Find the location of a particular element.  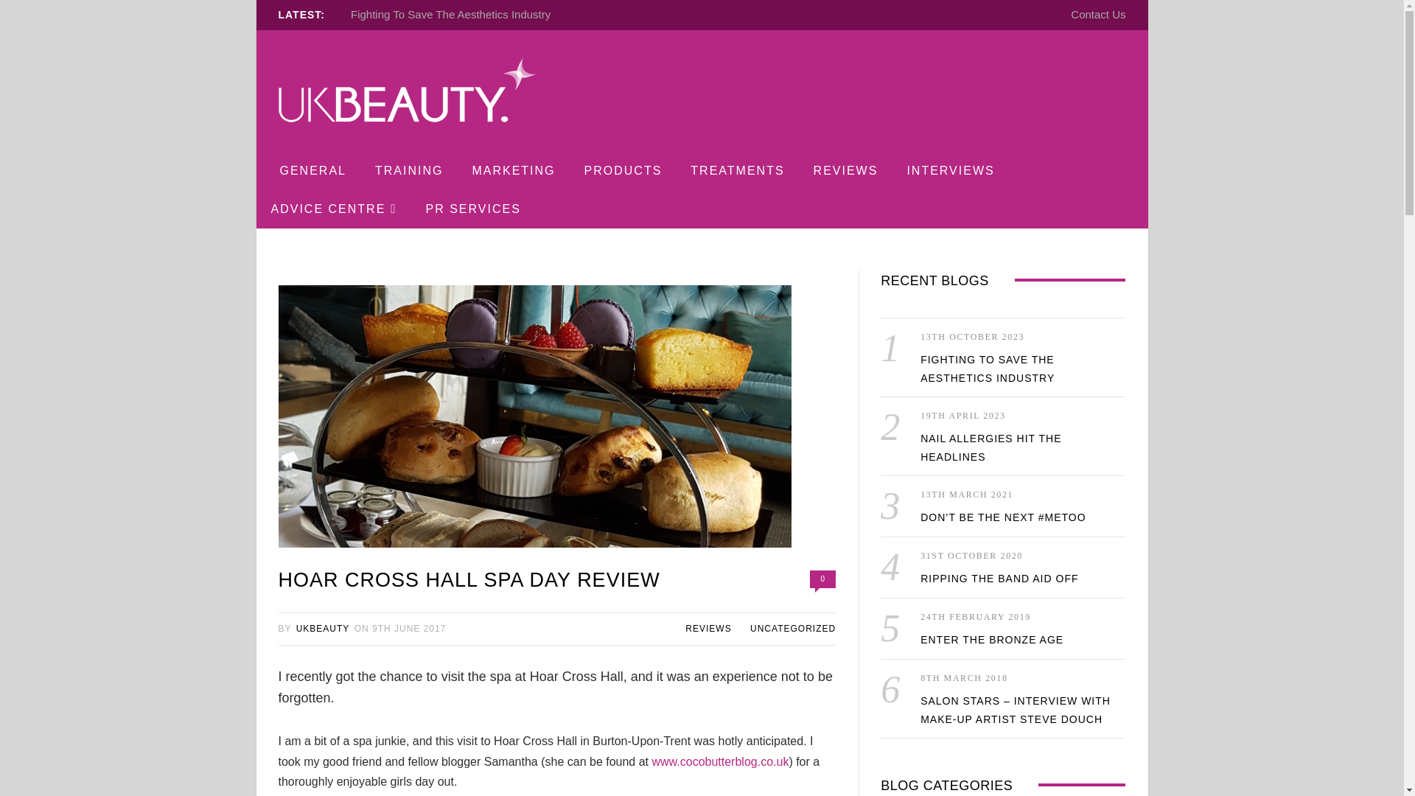

UK Beauty Online is located at coordinates (407, 92).